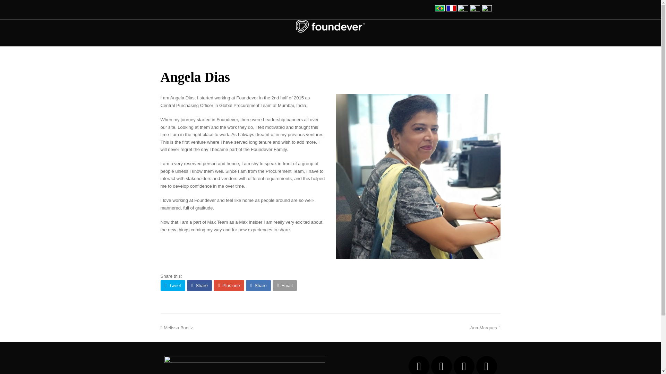 The image size is (666, 374). I want to click on Youtube, so click(486, 365).